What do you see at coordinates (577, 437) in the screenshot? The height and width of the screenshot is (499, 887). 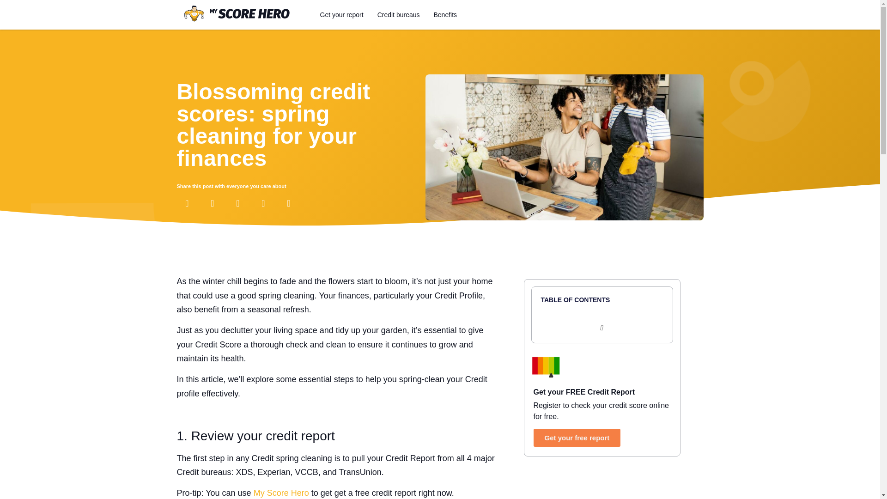 I see `Get your free report` at bounding box center [577, 437].